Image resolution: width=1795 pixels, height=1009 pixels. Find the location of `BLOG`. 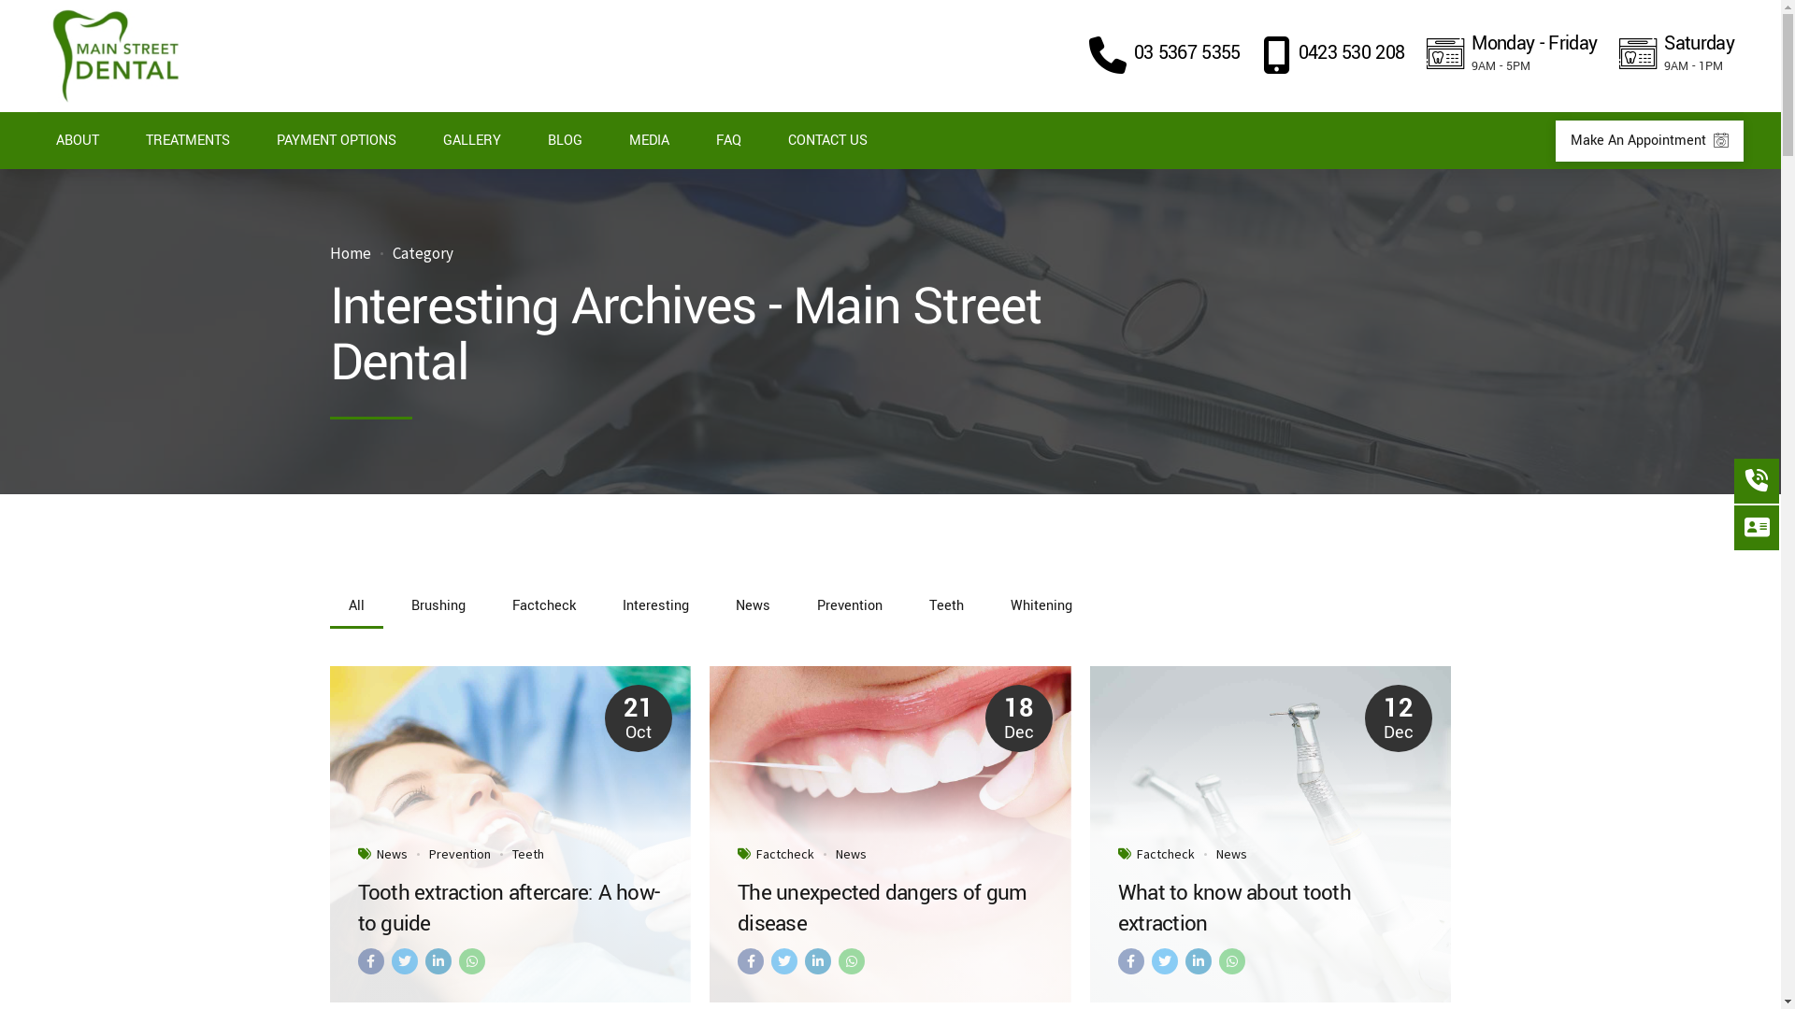

BLOG is located at coordinates (565, 141).